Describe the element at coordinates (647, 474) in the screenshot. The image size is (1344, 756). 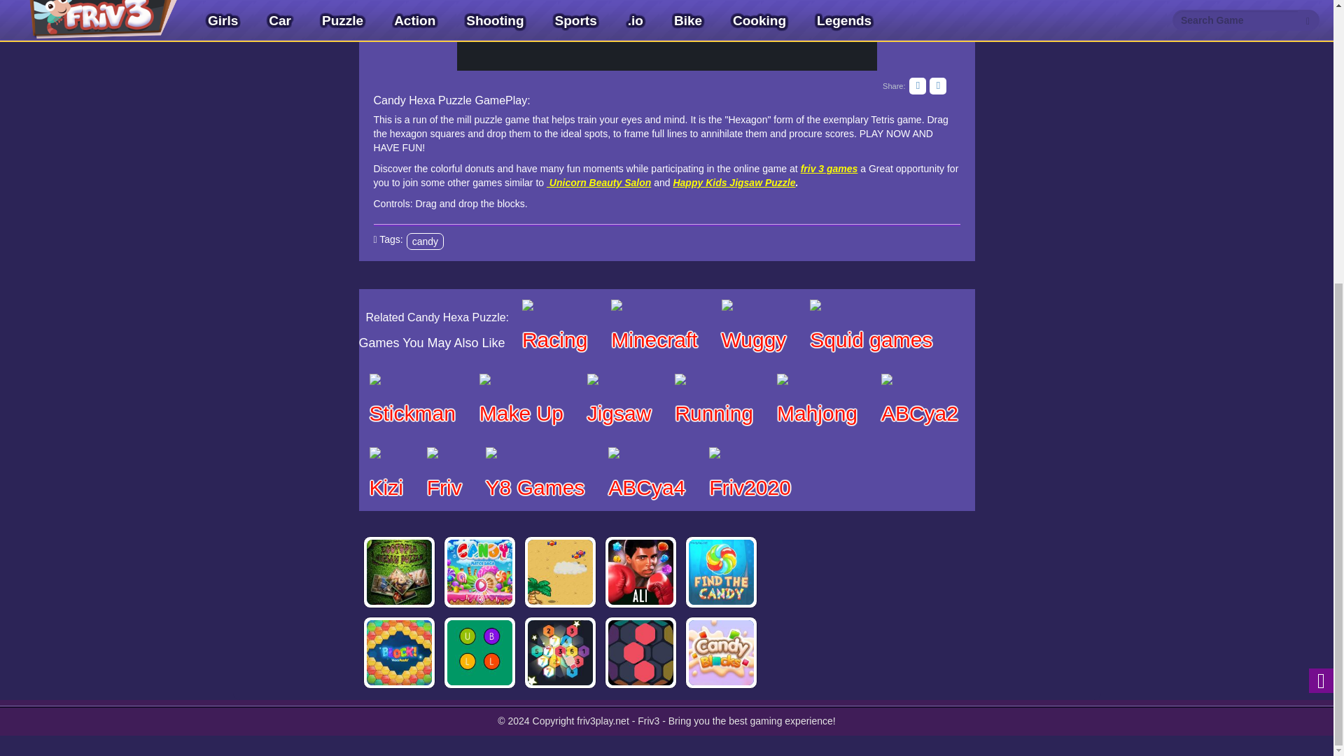
I see `ABCya4` at that location.